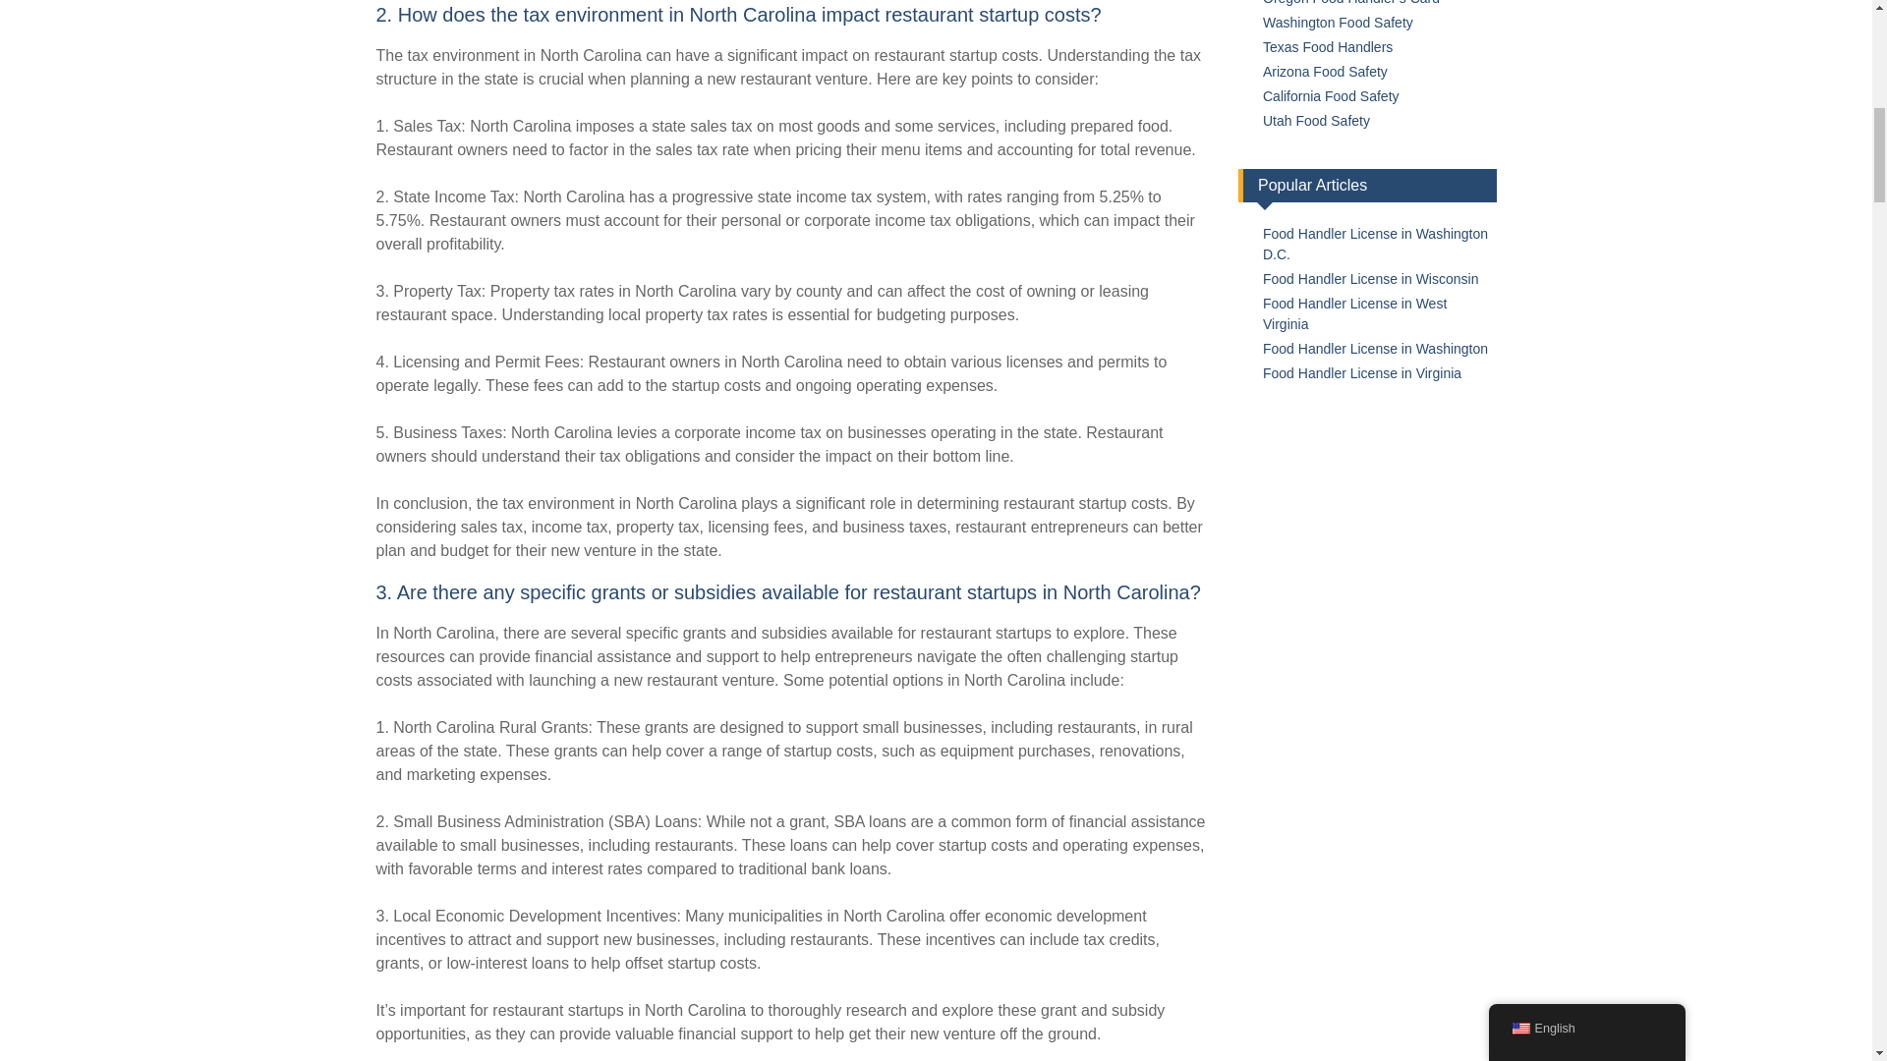  What do you see at coordinates (1315, 120) in the screenshot?
I see `Utah Food Safety` at bounding box center [1315, 120].